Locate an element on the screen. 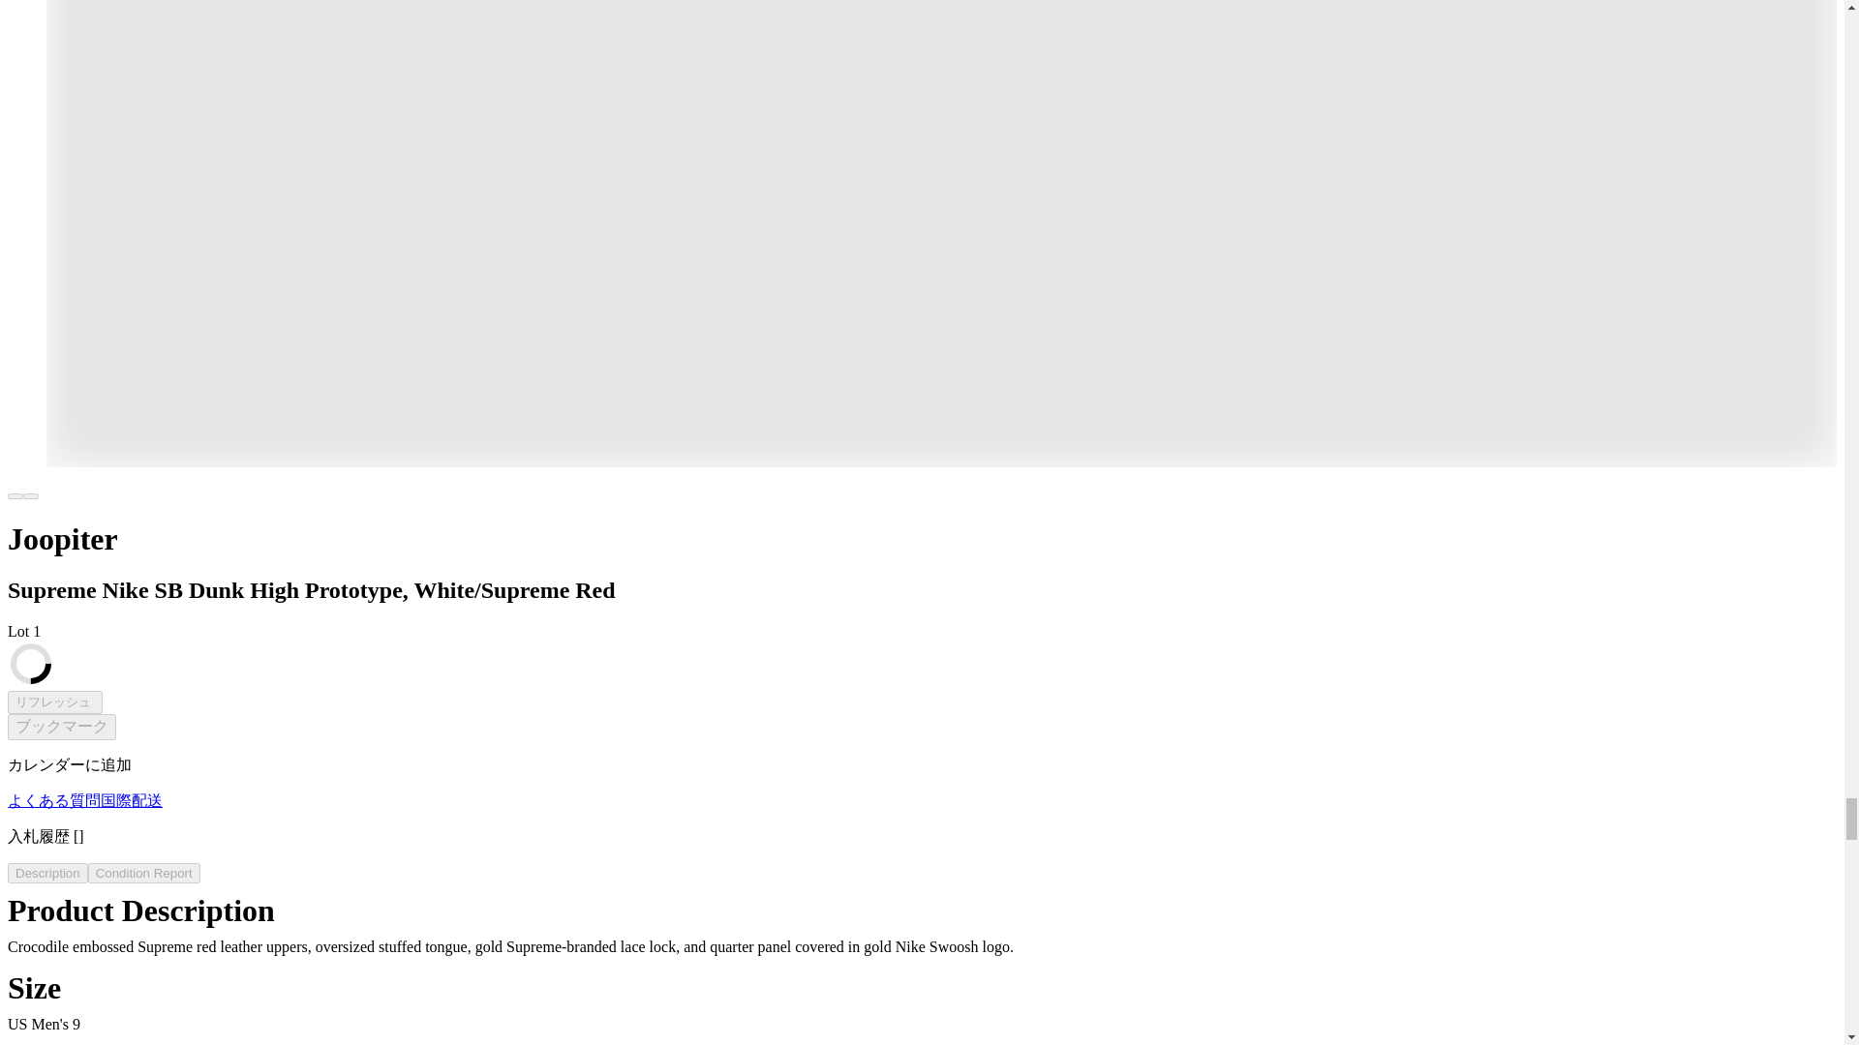  Condition Report is located at coordinates (143, 873).